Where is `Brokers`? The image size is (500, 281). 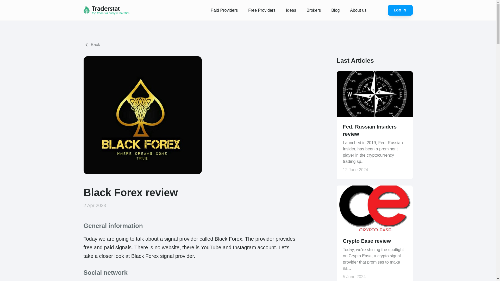
Brokers is located at coordinates (314, 10).